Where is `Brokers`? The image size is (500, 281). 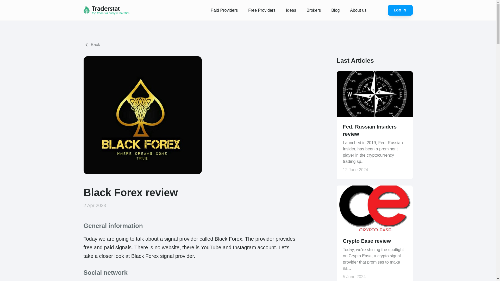
Brokers is located at coordinates (314, 10).